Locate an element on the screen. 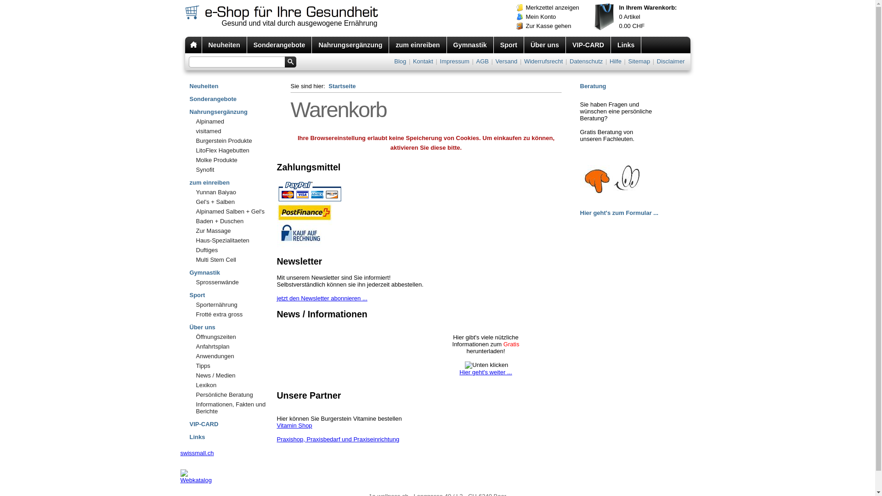 The image size is (882, 496). In Ihrem Warenkorb:
0 Artikel
0.00 CHF is located at coordinates (640, 17).